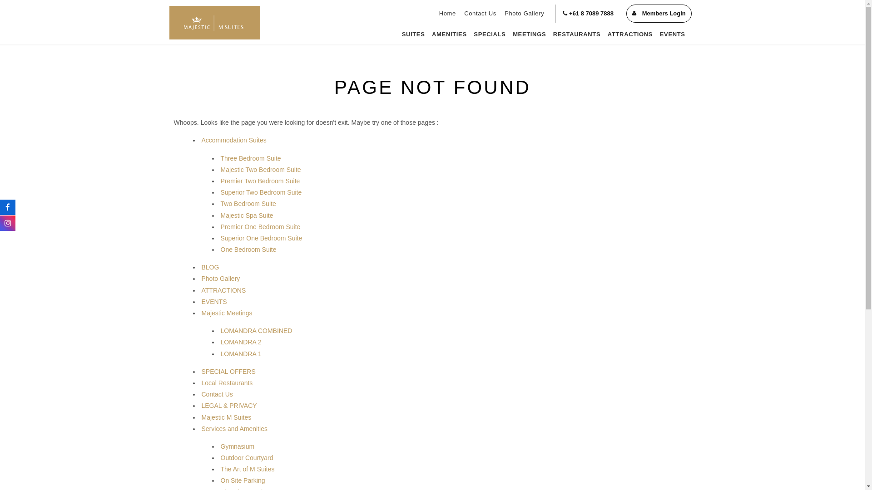 This screenshot has height=490, width=872. I want to click on EVENTS, so click(214, 302).